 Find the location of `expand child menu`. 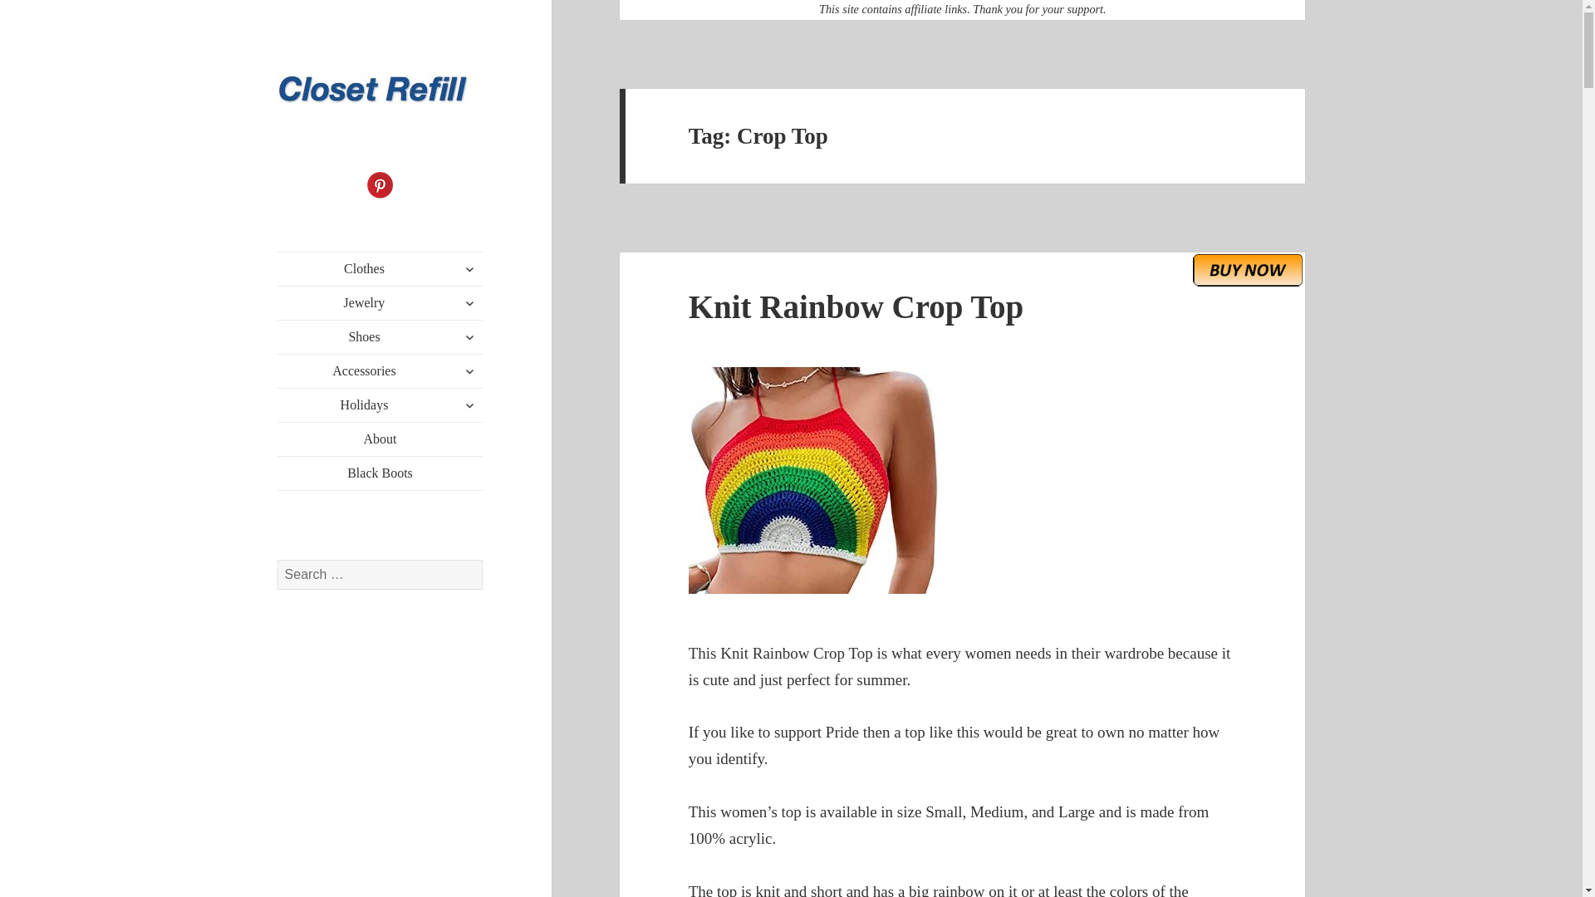

expand child menu is located at coordinates (469, 405).